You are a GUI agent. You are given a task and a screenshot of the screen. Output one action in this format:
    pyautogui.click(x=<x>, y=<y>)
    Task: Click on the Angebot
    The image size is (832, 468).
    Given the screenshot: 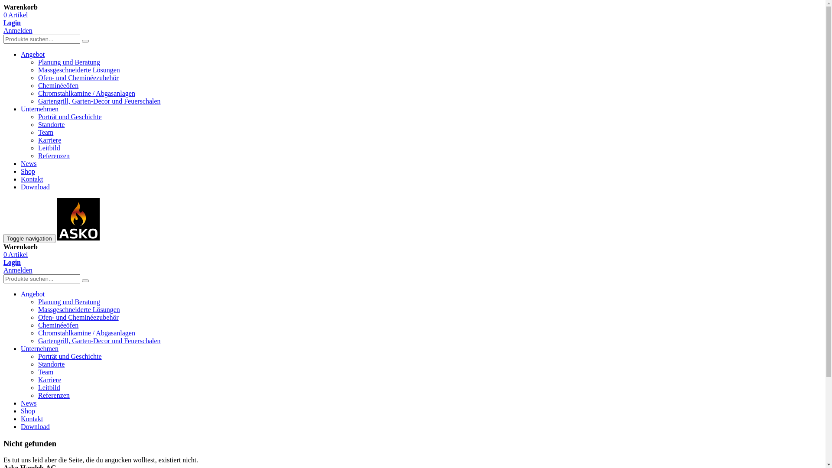 What is the action you would take?
    pyautogui.click(x=33, y=294)
    